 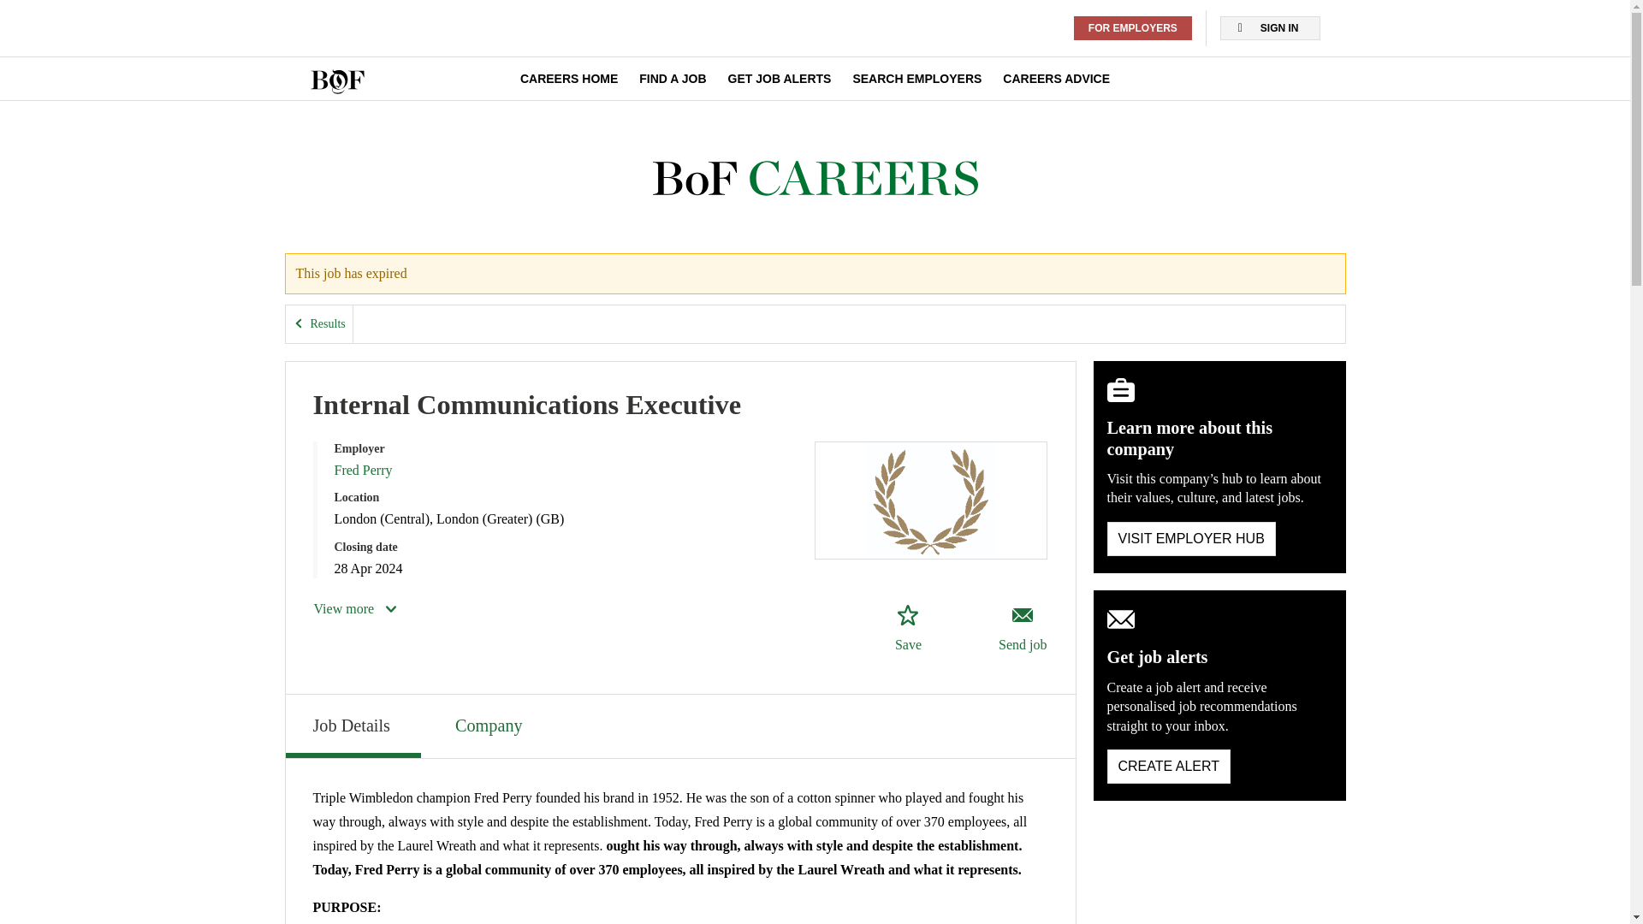 What do you see at coordinates (1133, 28) in the screenshot?
I see `FOR EMPLOYERS` at bounding box center [1133, 28].